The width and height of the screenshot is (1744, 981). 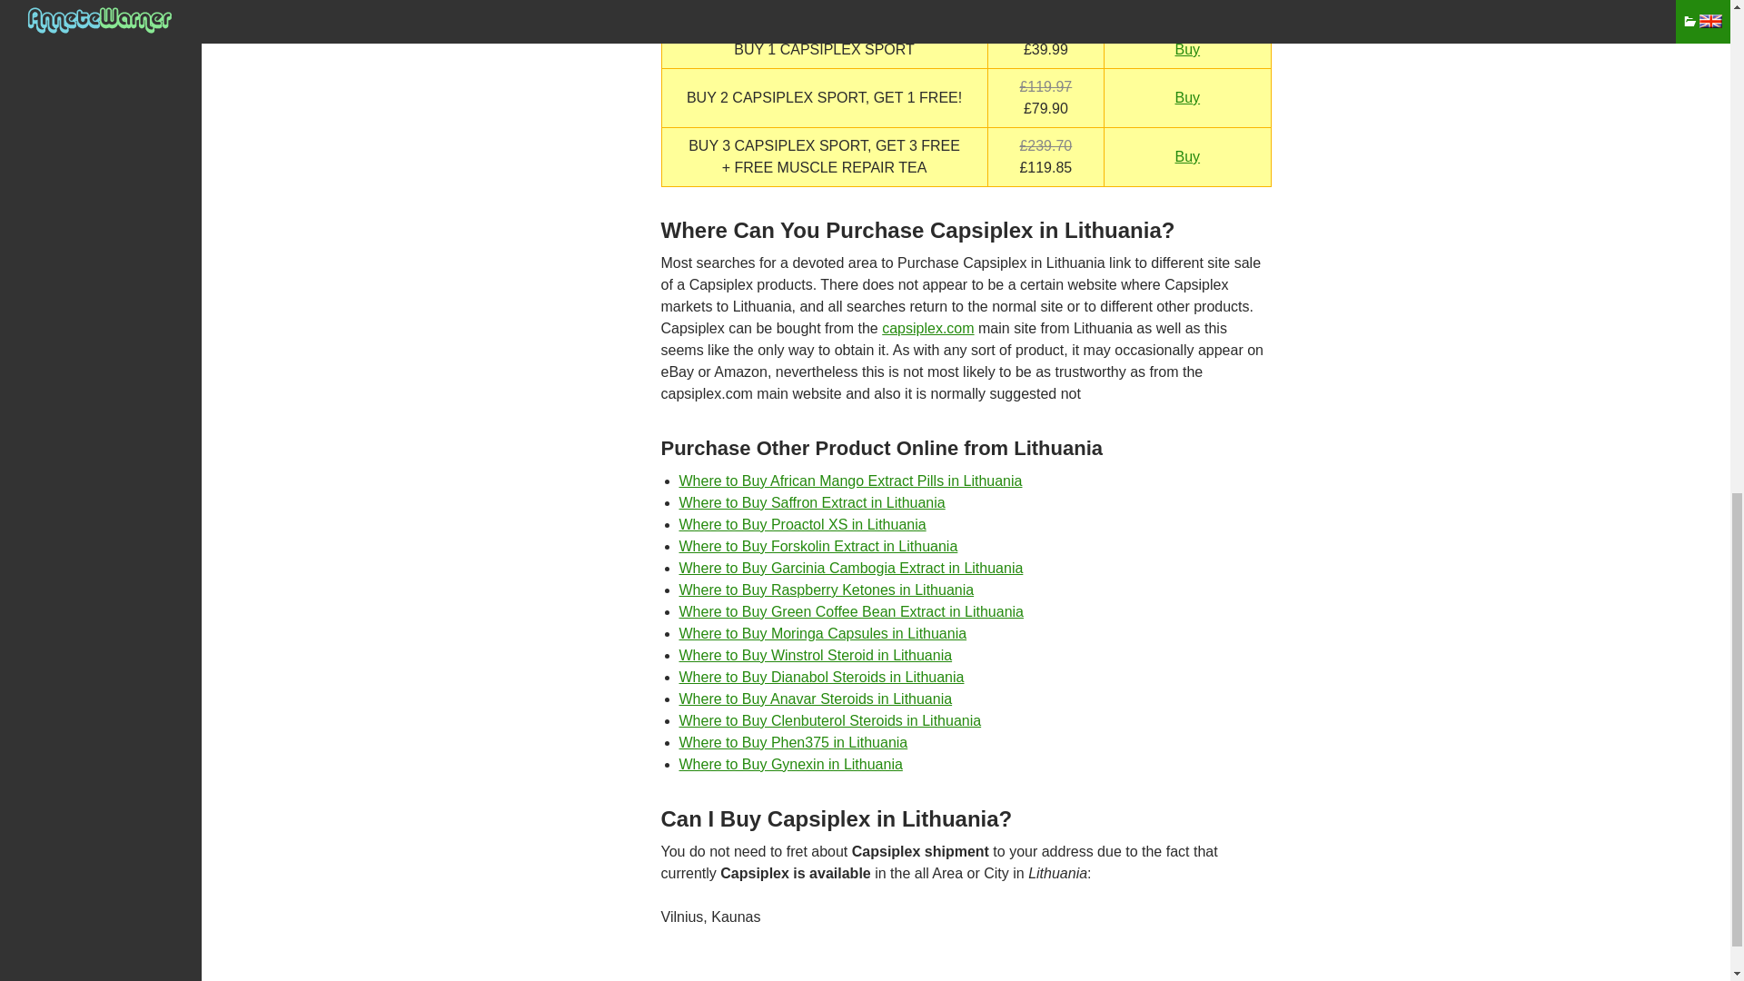 What do you see at coordinates (852, 611) in the screenshot?
I see `Where to Buy Green Coffee Bean Extract in Lithuania` at bounding box center [852, 611].